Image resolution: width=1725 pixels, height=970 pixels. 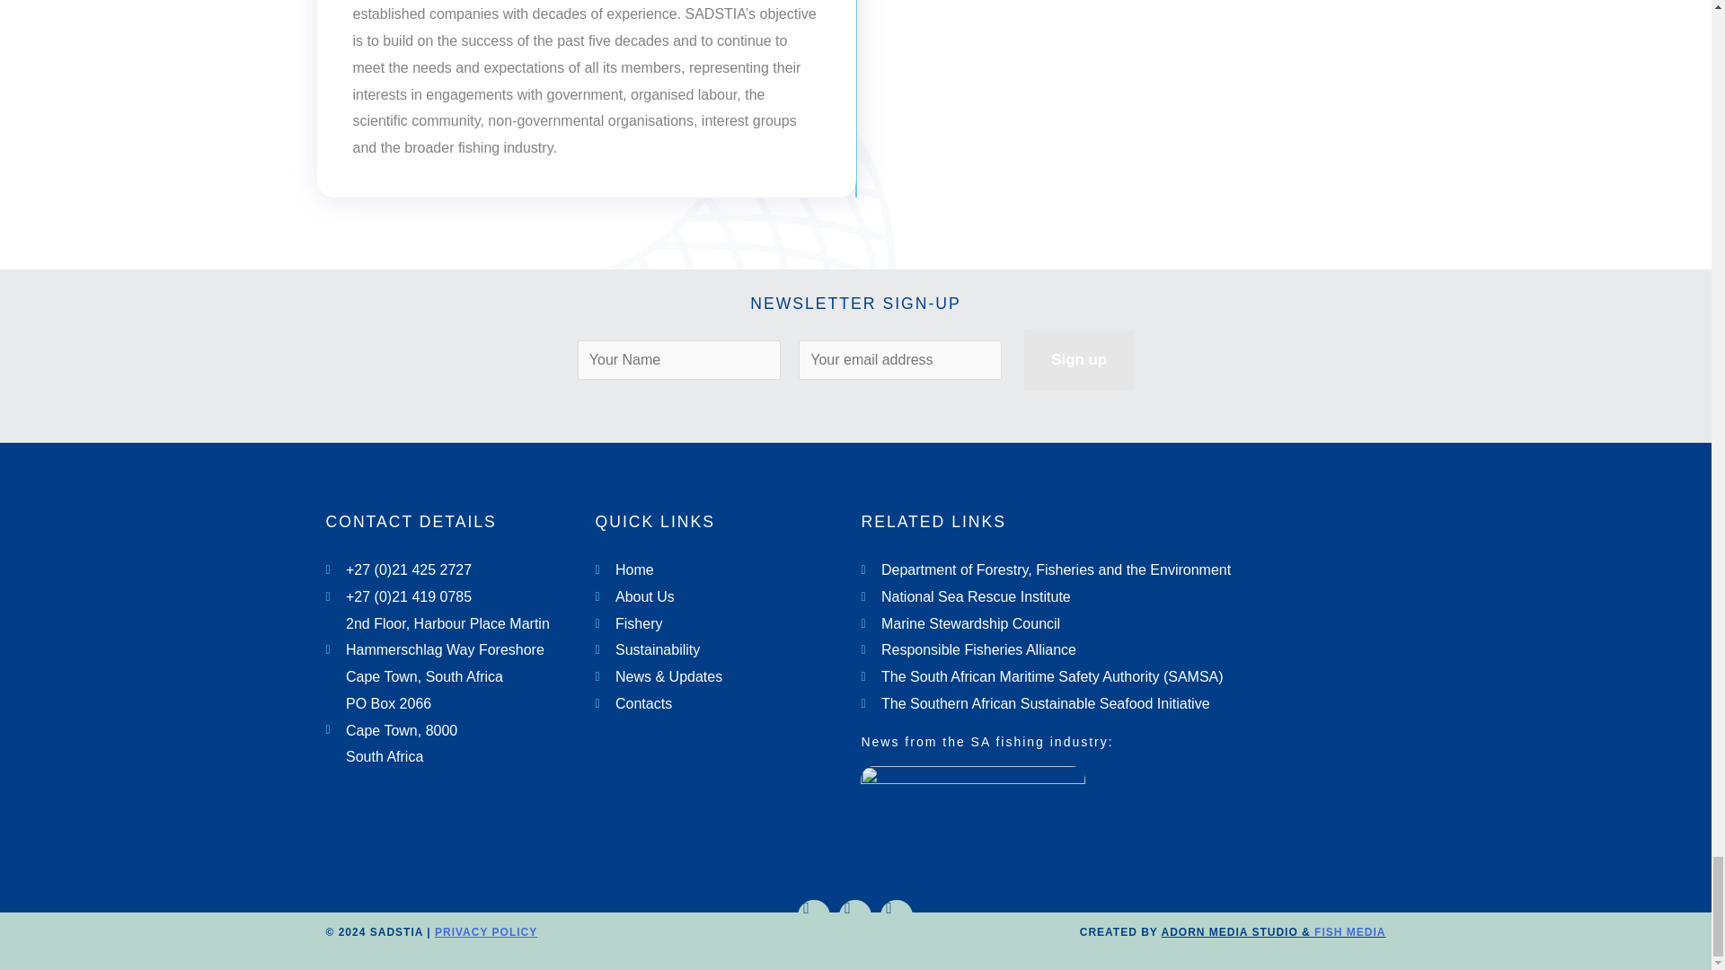 I want to click on Home, so click(x=719, y=569).